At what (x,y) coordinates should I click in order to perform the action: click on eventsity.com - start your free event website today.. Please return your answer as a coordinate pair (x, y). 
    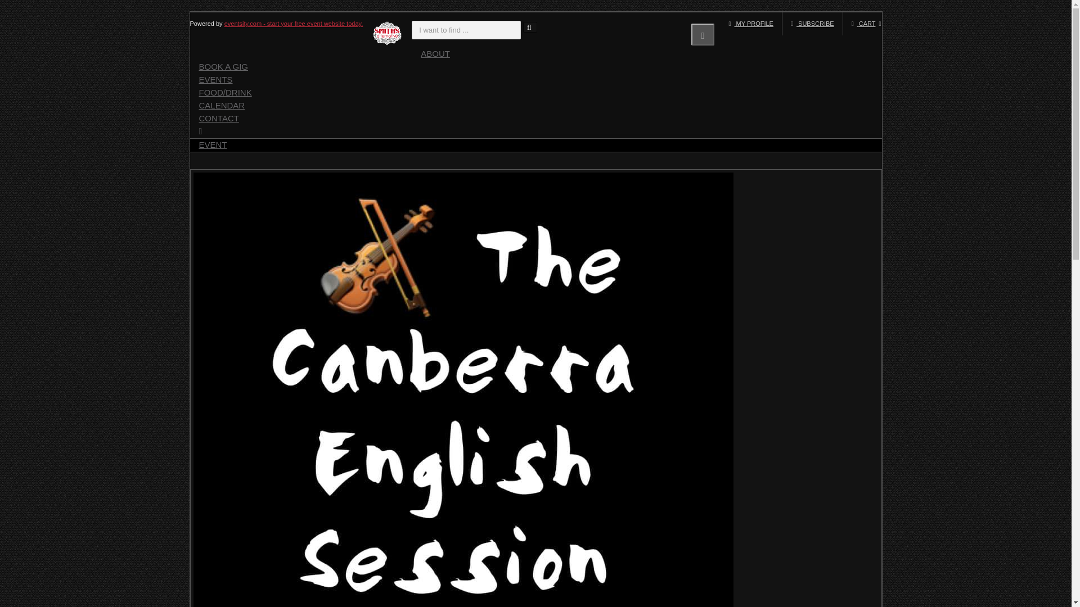
    Looking at the image, I should click on (294, 23).